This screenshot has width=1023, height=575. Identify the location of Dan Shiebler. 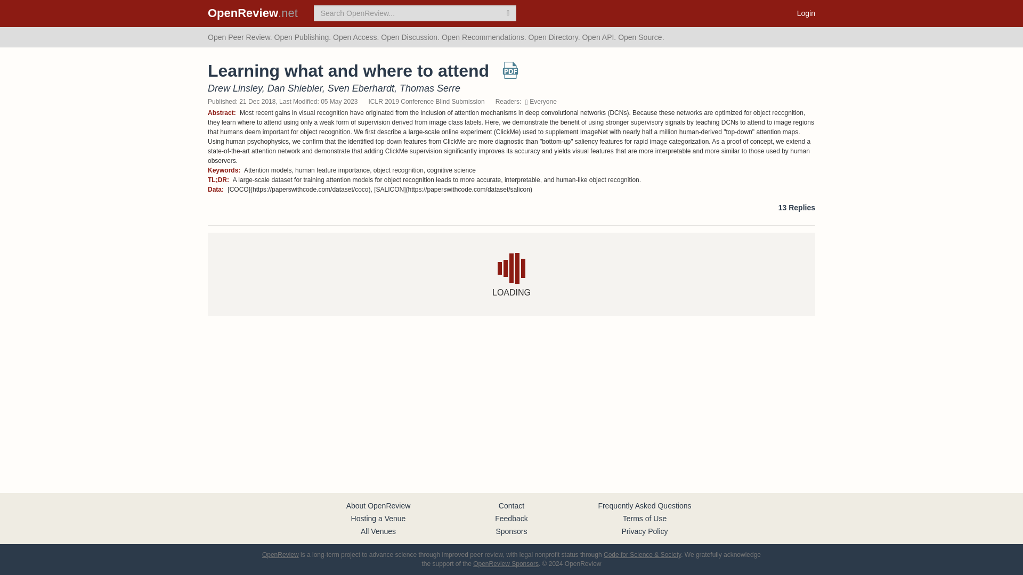
(294, 88).